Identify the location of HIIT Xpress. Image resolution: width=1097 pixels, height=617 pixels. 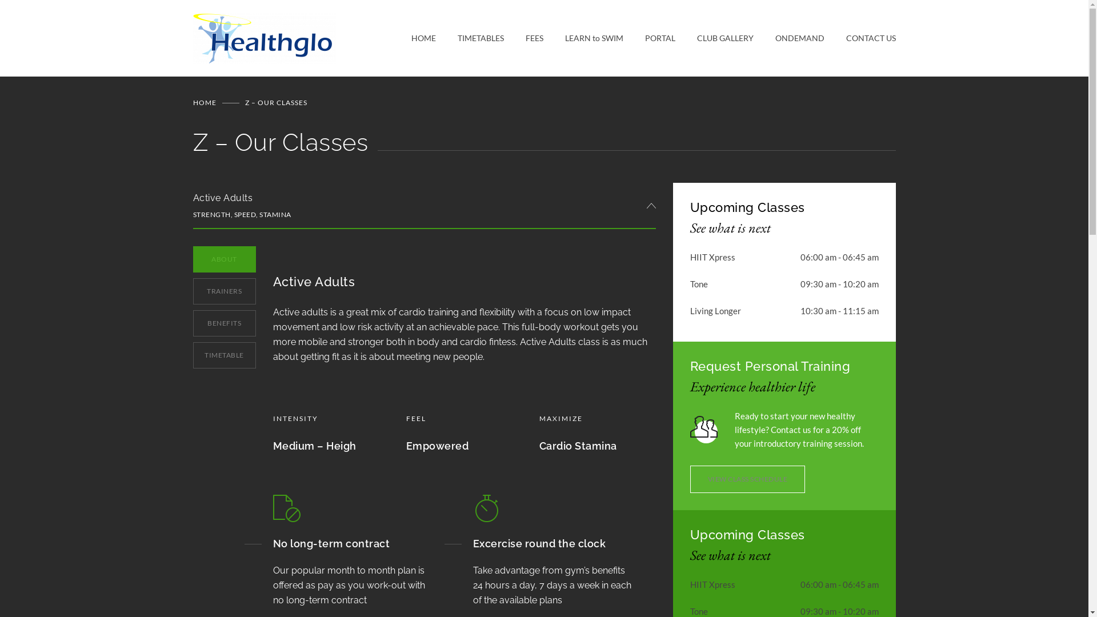
(713, 257).